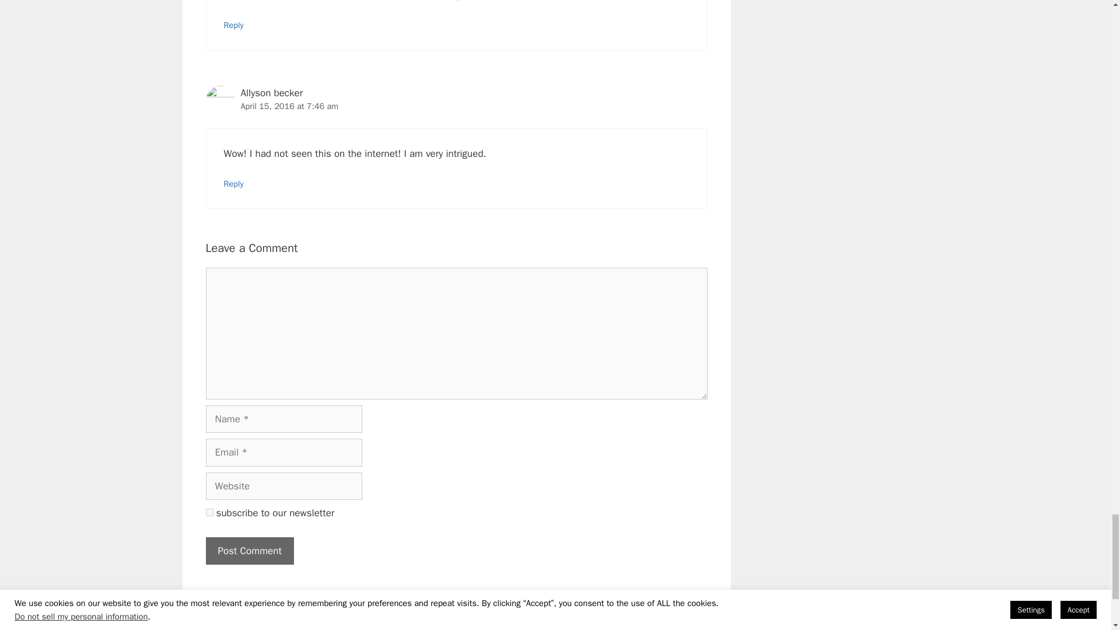  I want to click on Post Comment, so click(249, 551).